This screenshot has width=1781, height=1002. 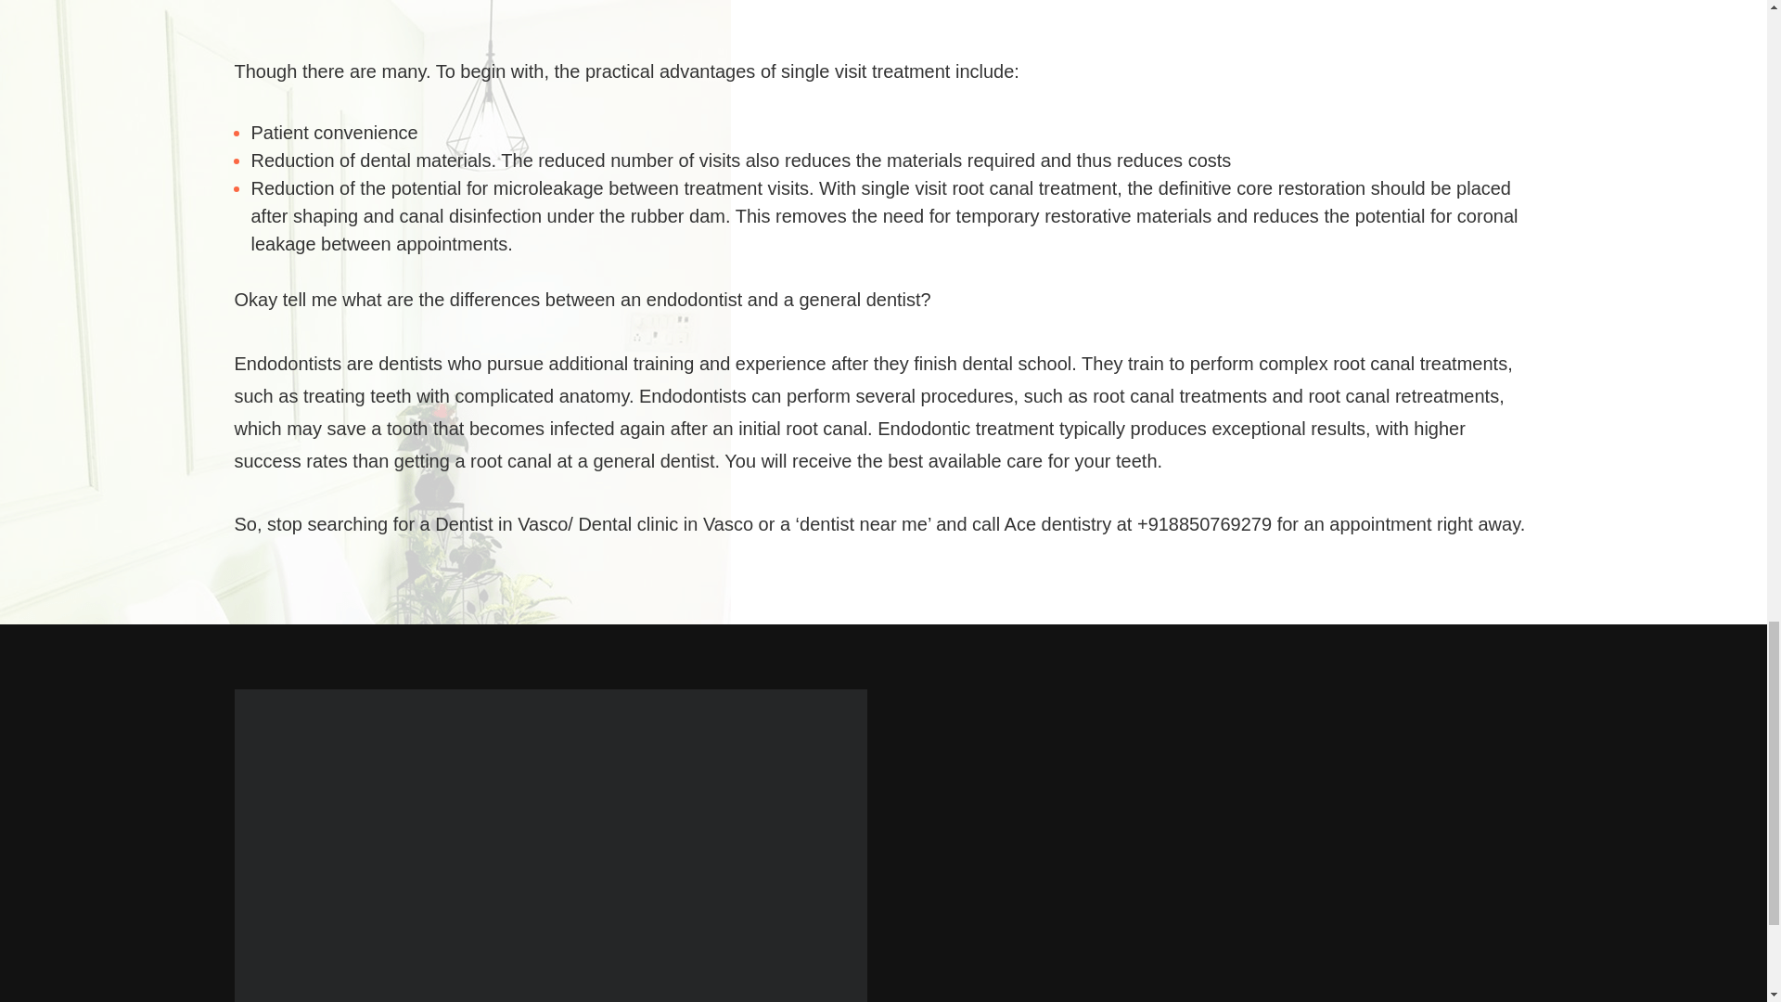 I want to click on Sitemap, so click(x=929, y=1000).